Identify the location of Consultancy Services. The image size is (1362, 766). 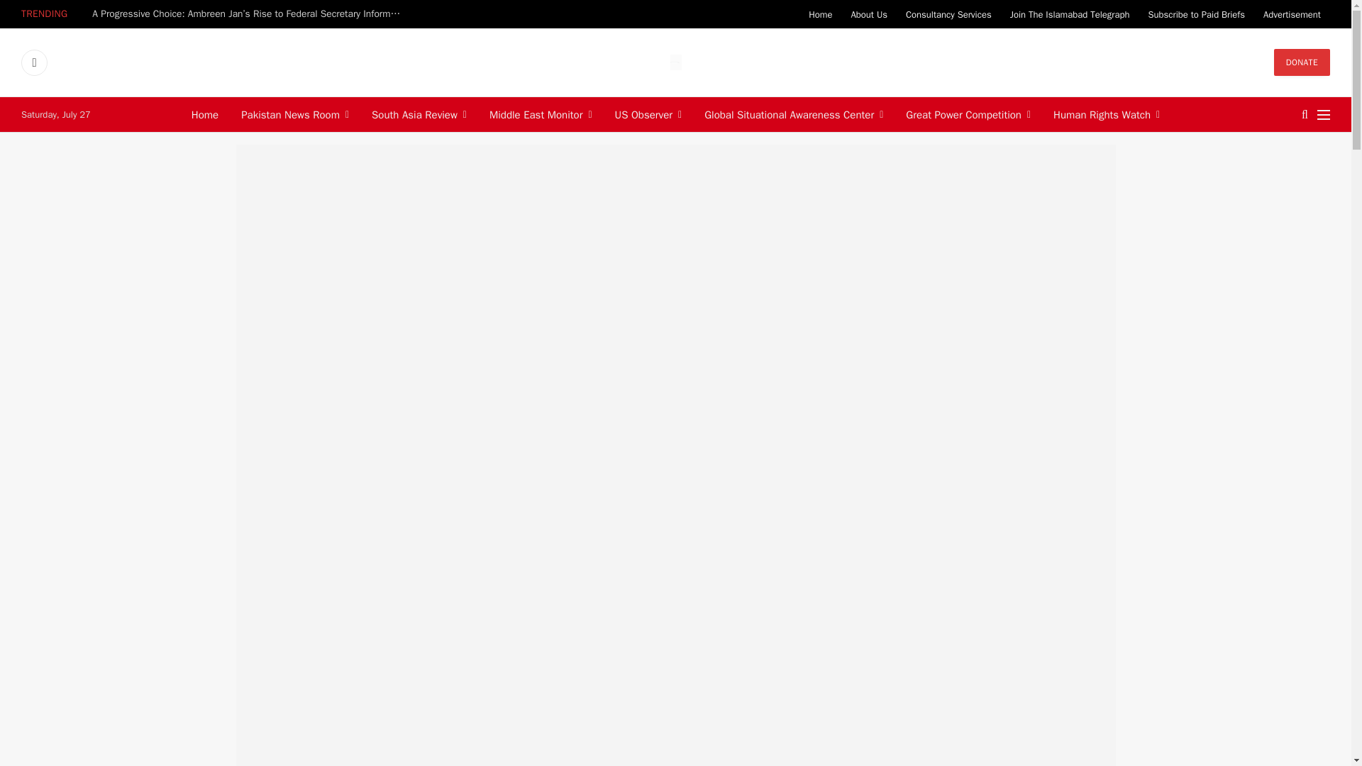
(948, 14).